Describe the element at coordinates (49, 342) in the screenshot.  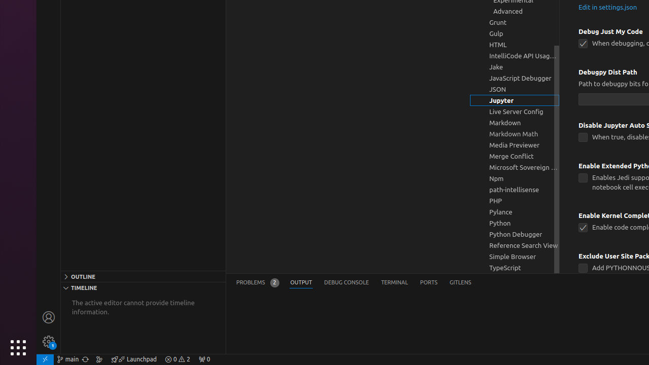
I see `Manage - New Code update available.` at that location.